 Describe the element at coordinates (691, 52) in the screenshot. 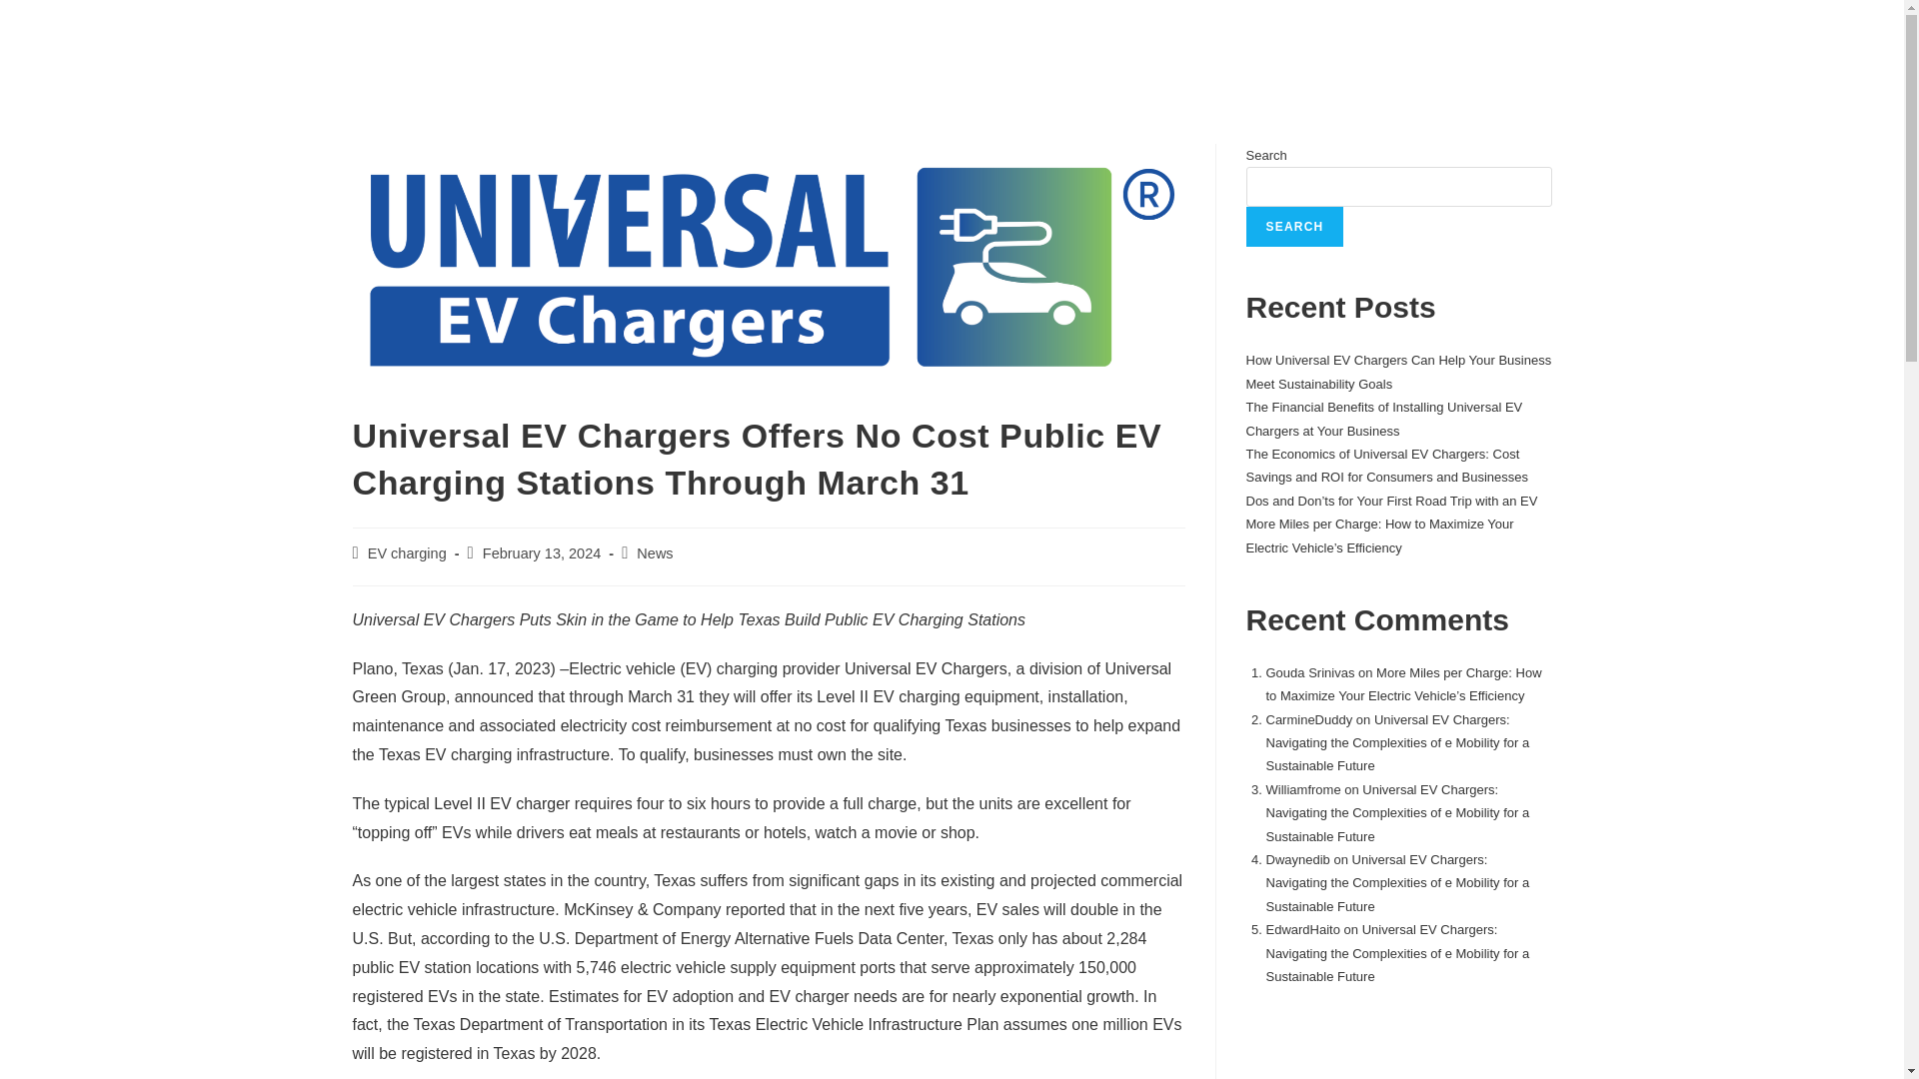

I see `Products` at that location.